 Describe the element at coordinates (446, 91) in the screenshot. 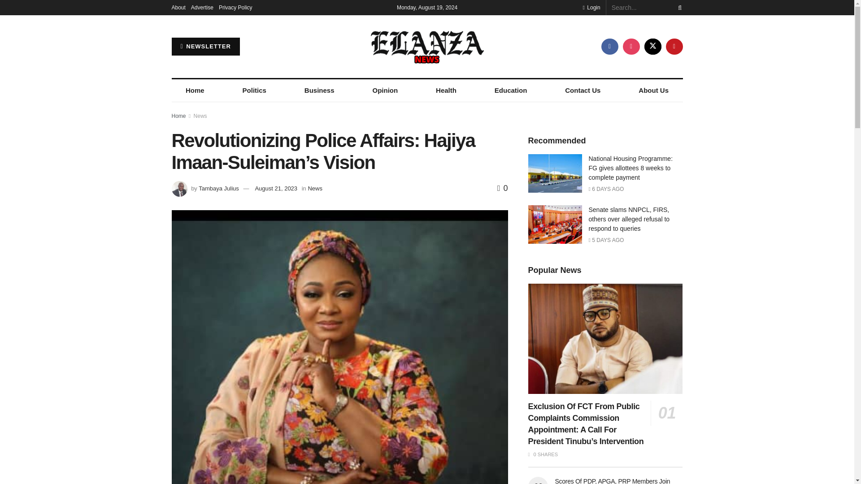

I see `Health` at that location.